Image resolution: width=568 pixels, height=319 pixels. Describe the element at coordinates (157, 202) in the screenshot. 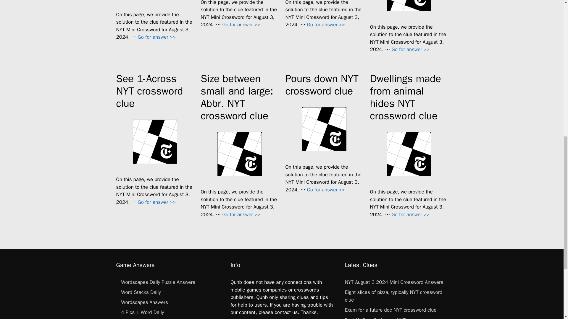

I see `See 1-Across NYT crossword clue` at that location.